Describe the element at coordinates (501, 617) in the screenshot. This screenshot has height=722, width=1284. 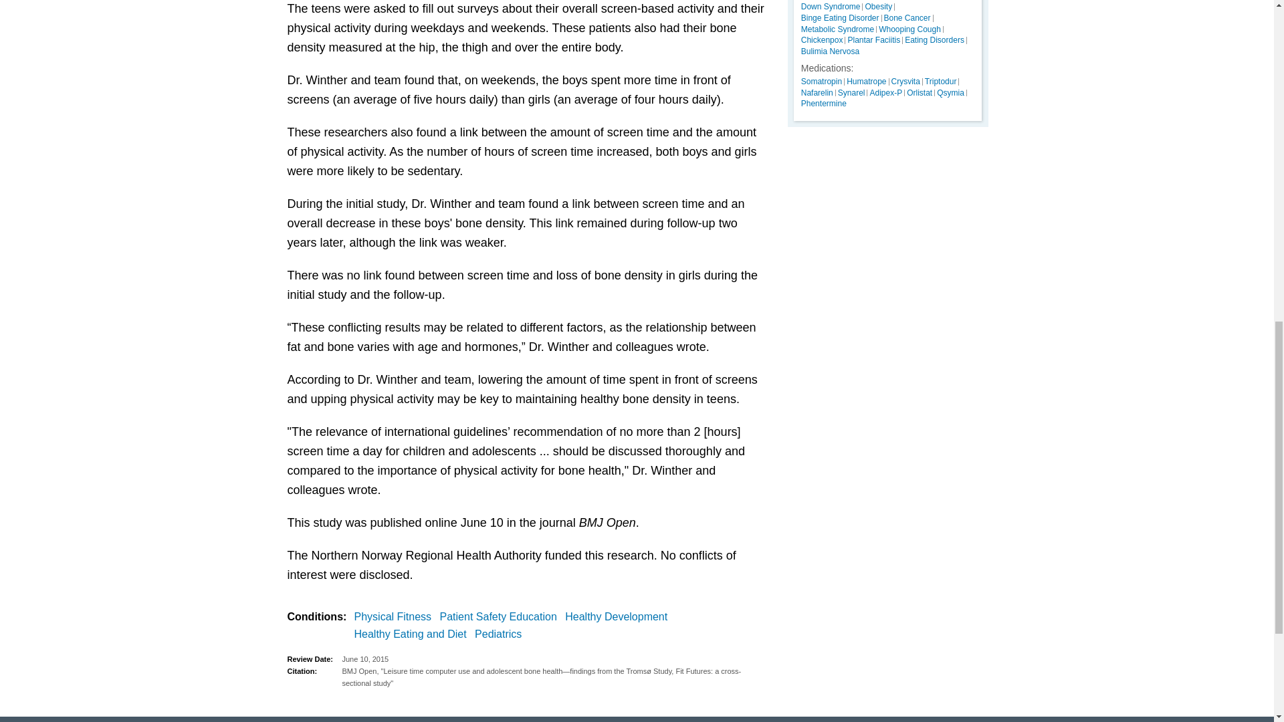
I see `Patient Safety Education` at that location.